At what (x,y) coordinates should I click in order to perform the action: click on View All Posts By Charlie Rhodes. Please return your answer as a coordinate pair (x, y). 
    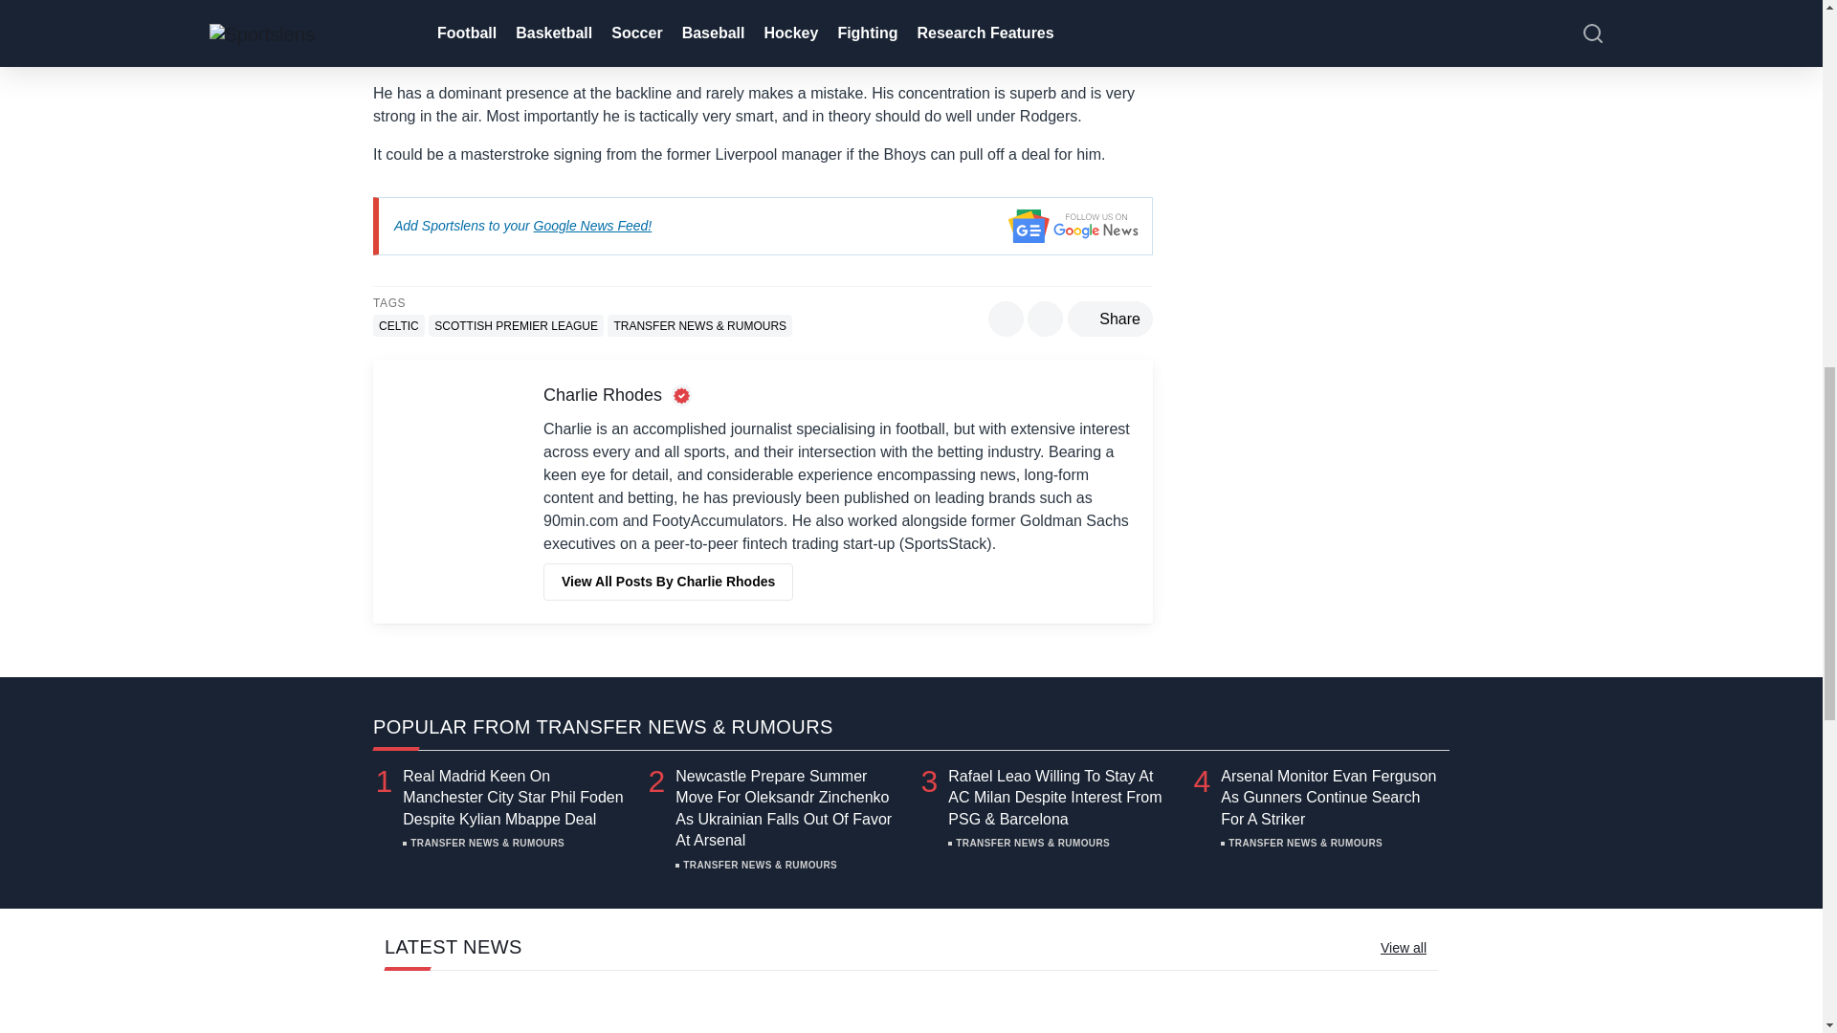
    Looking at the image, I should click on (668, 582).